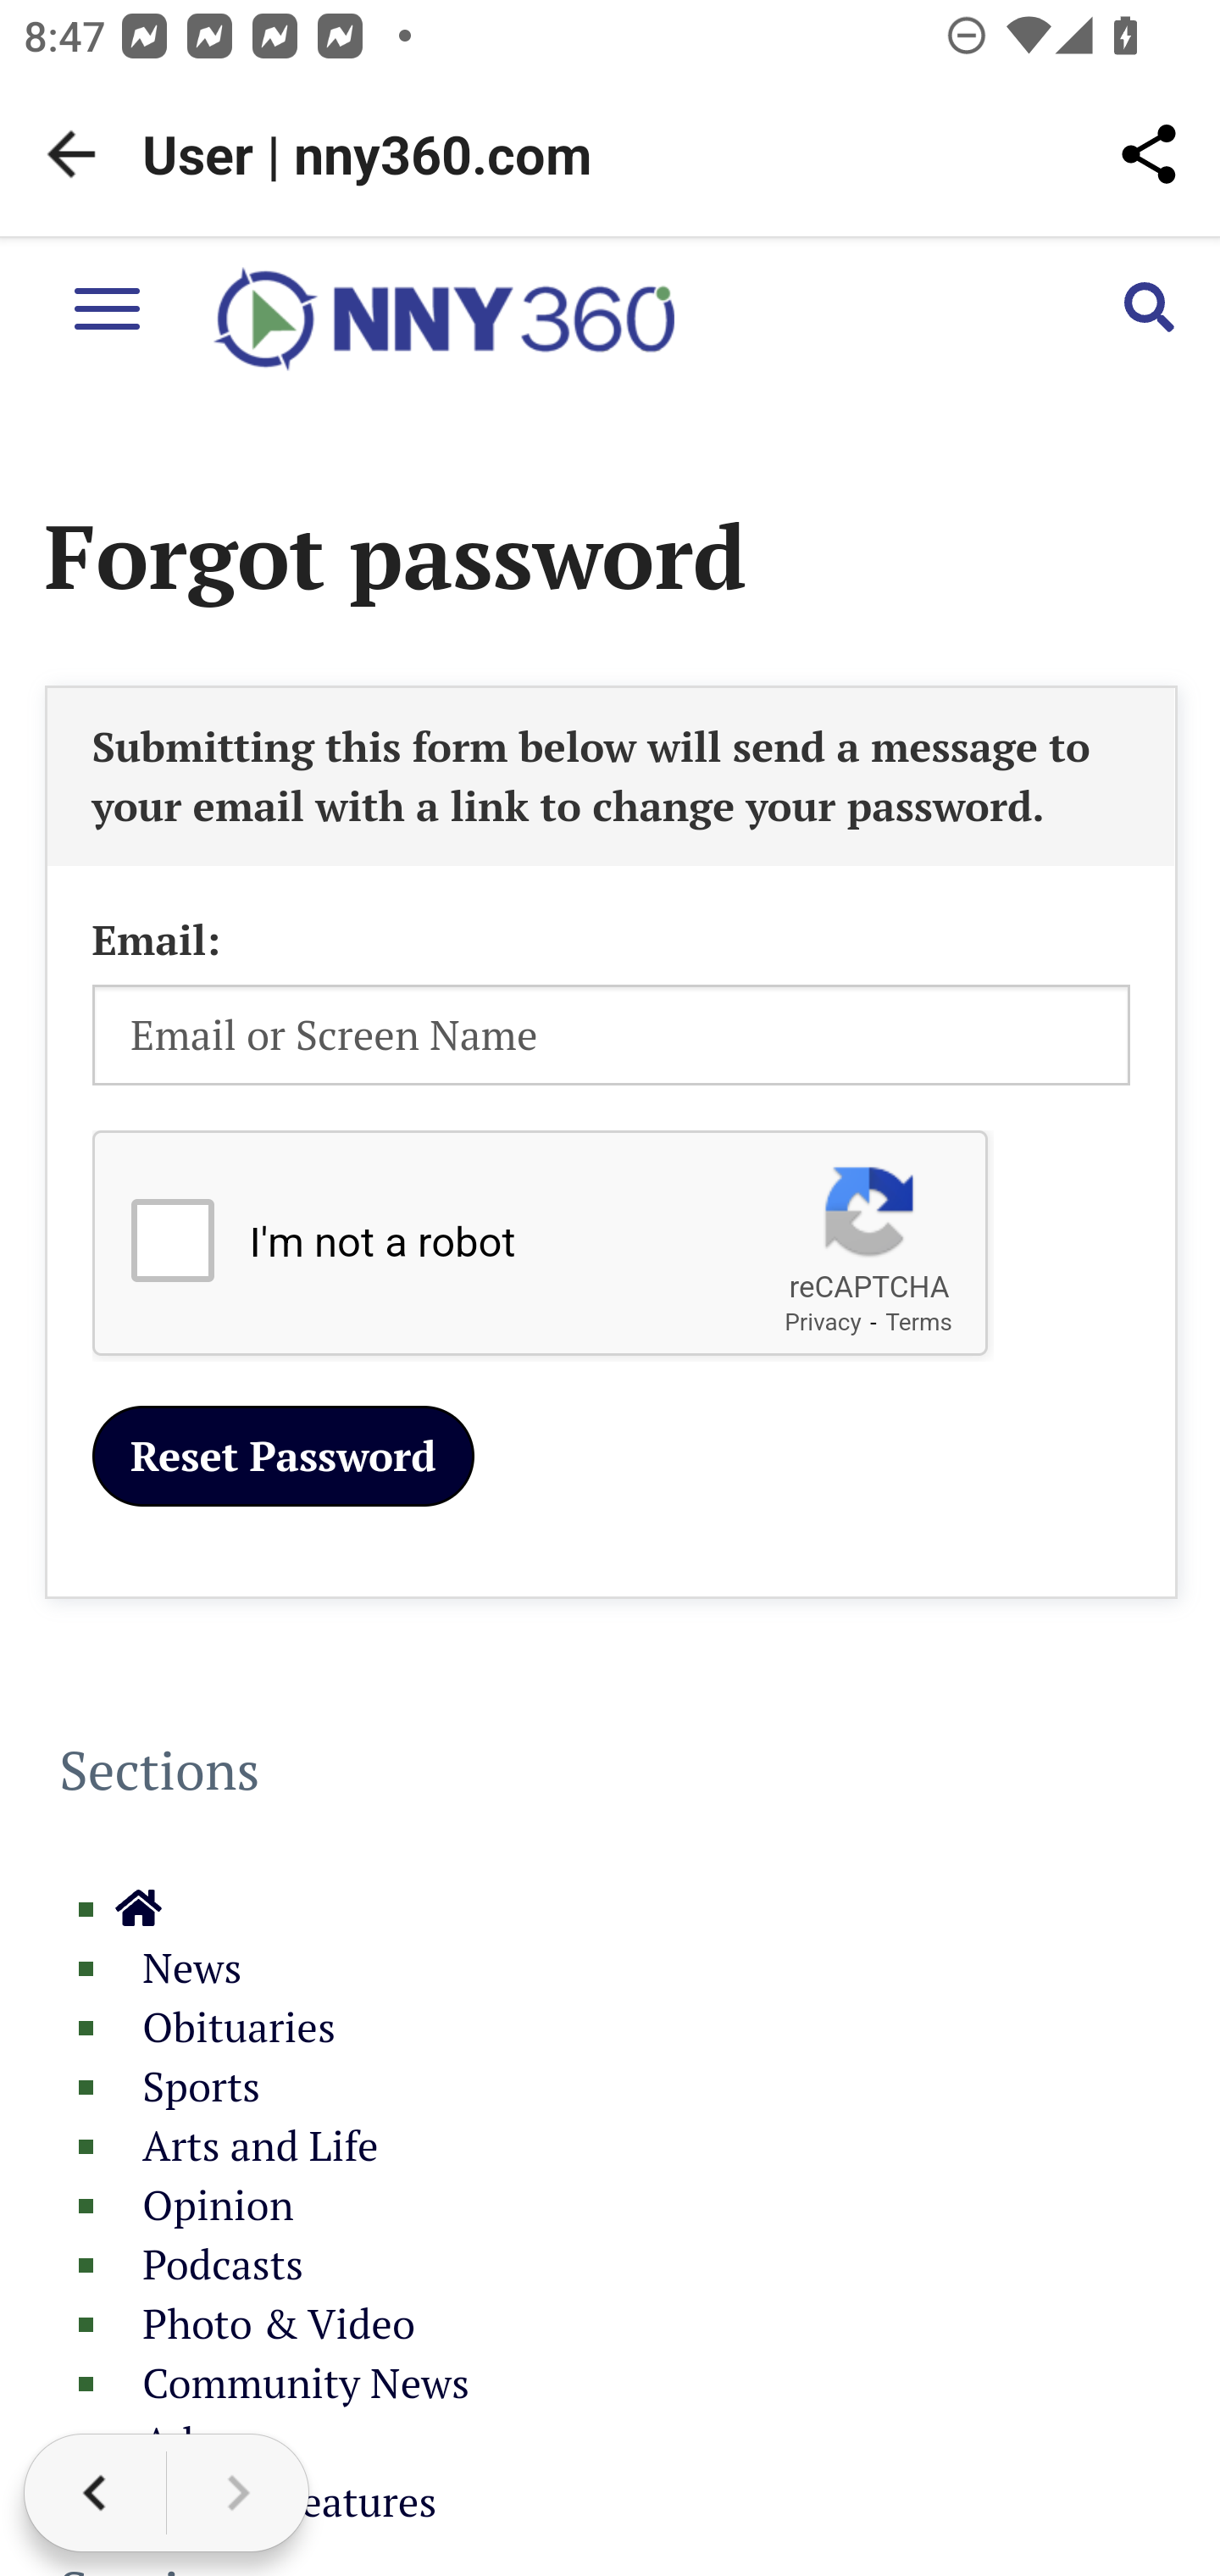 The width and height of the screenshot is (1220, 2576). Describe the element at coordinates (444, 320) in the screenshot. I see `www.nny360` at that location.